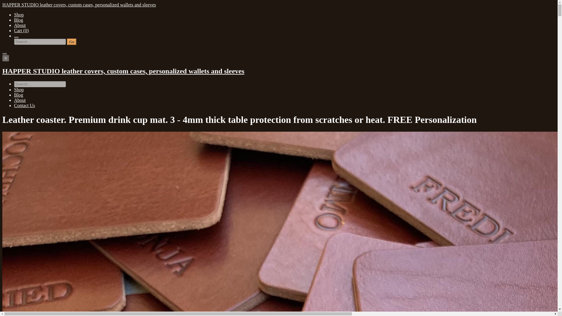  What do you see at coordinates (71, 42) in the screenshot?
I see `Go` at bounding box center [71, 42].